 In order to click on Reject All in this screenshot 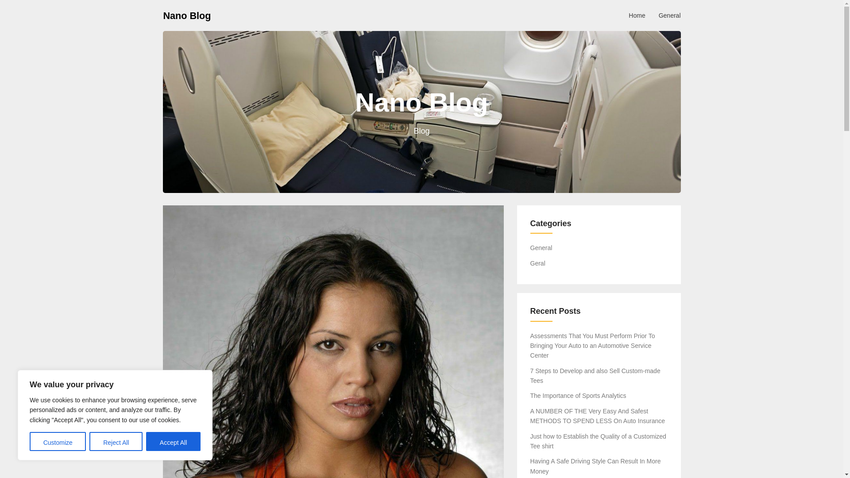, I will do `click(116, 442)`.